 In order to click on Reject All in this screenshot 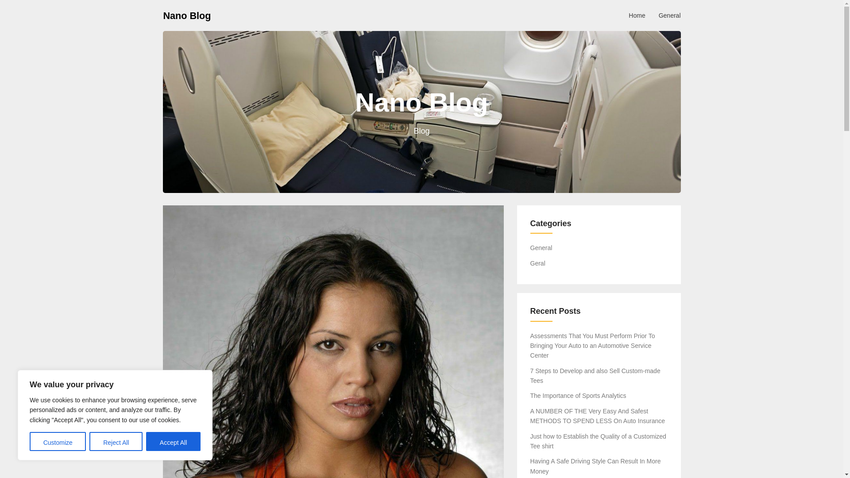, I will do `click(116, 442)`.